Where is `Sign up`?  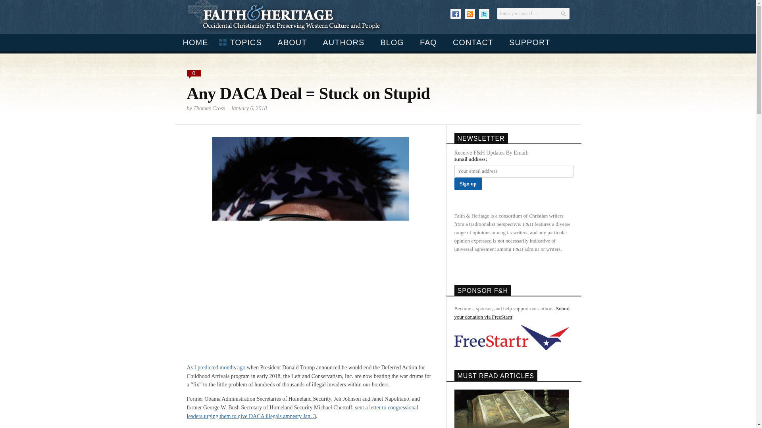 Sign up is located at coordinates (468, 184).